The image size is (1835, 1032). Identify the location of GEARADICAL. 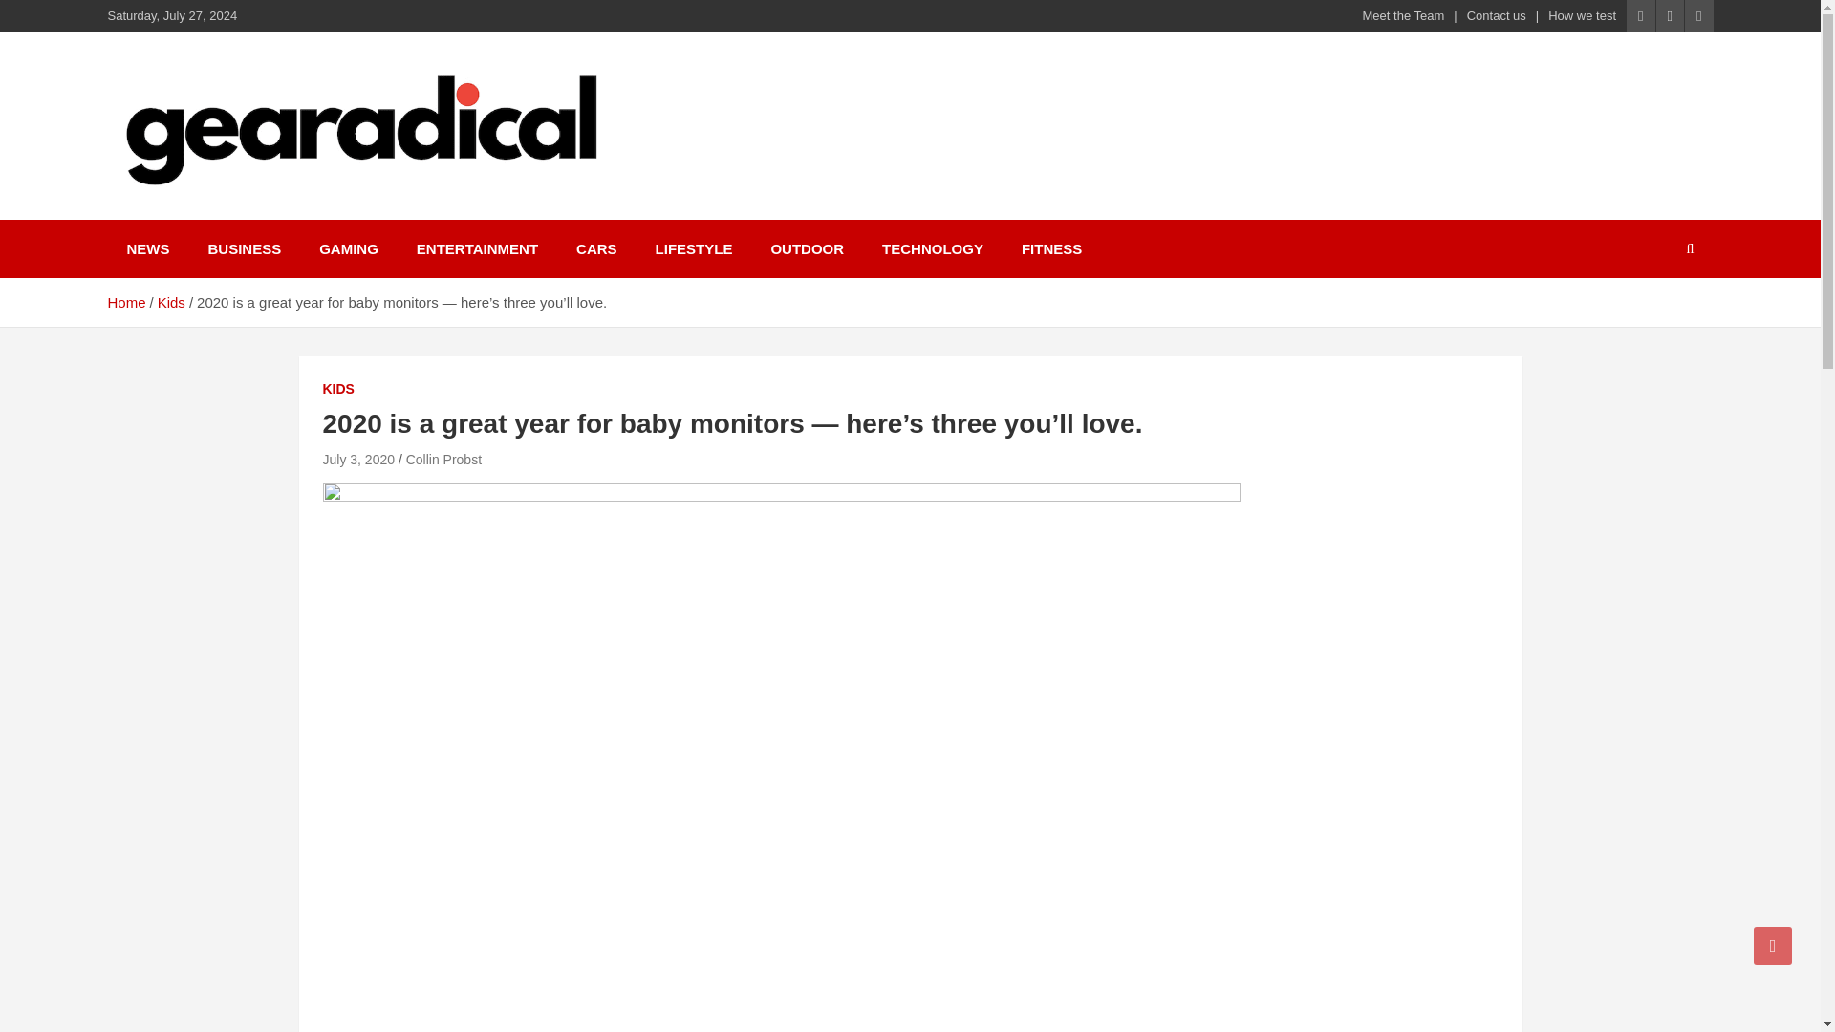
(233, 216).